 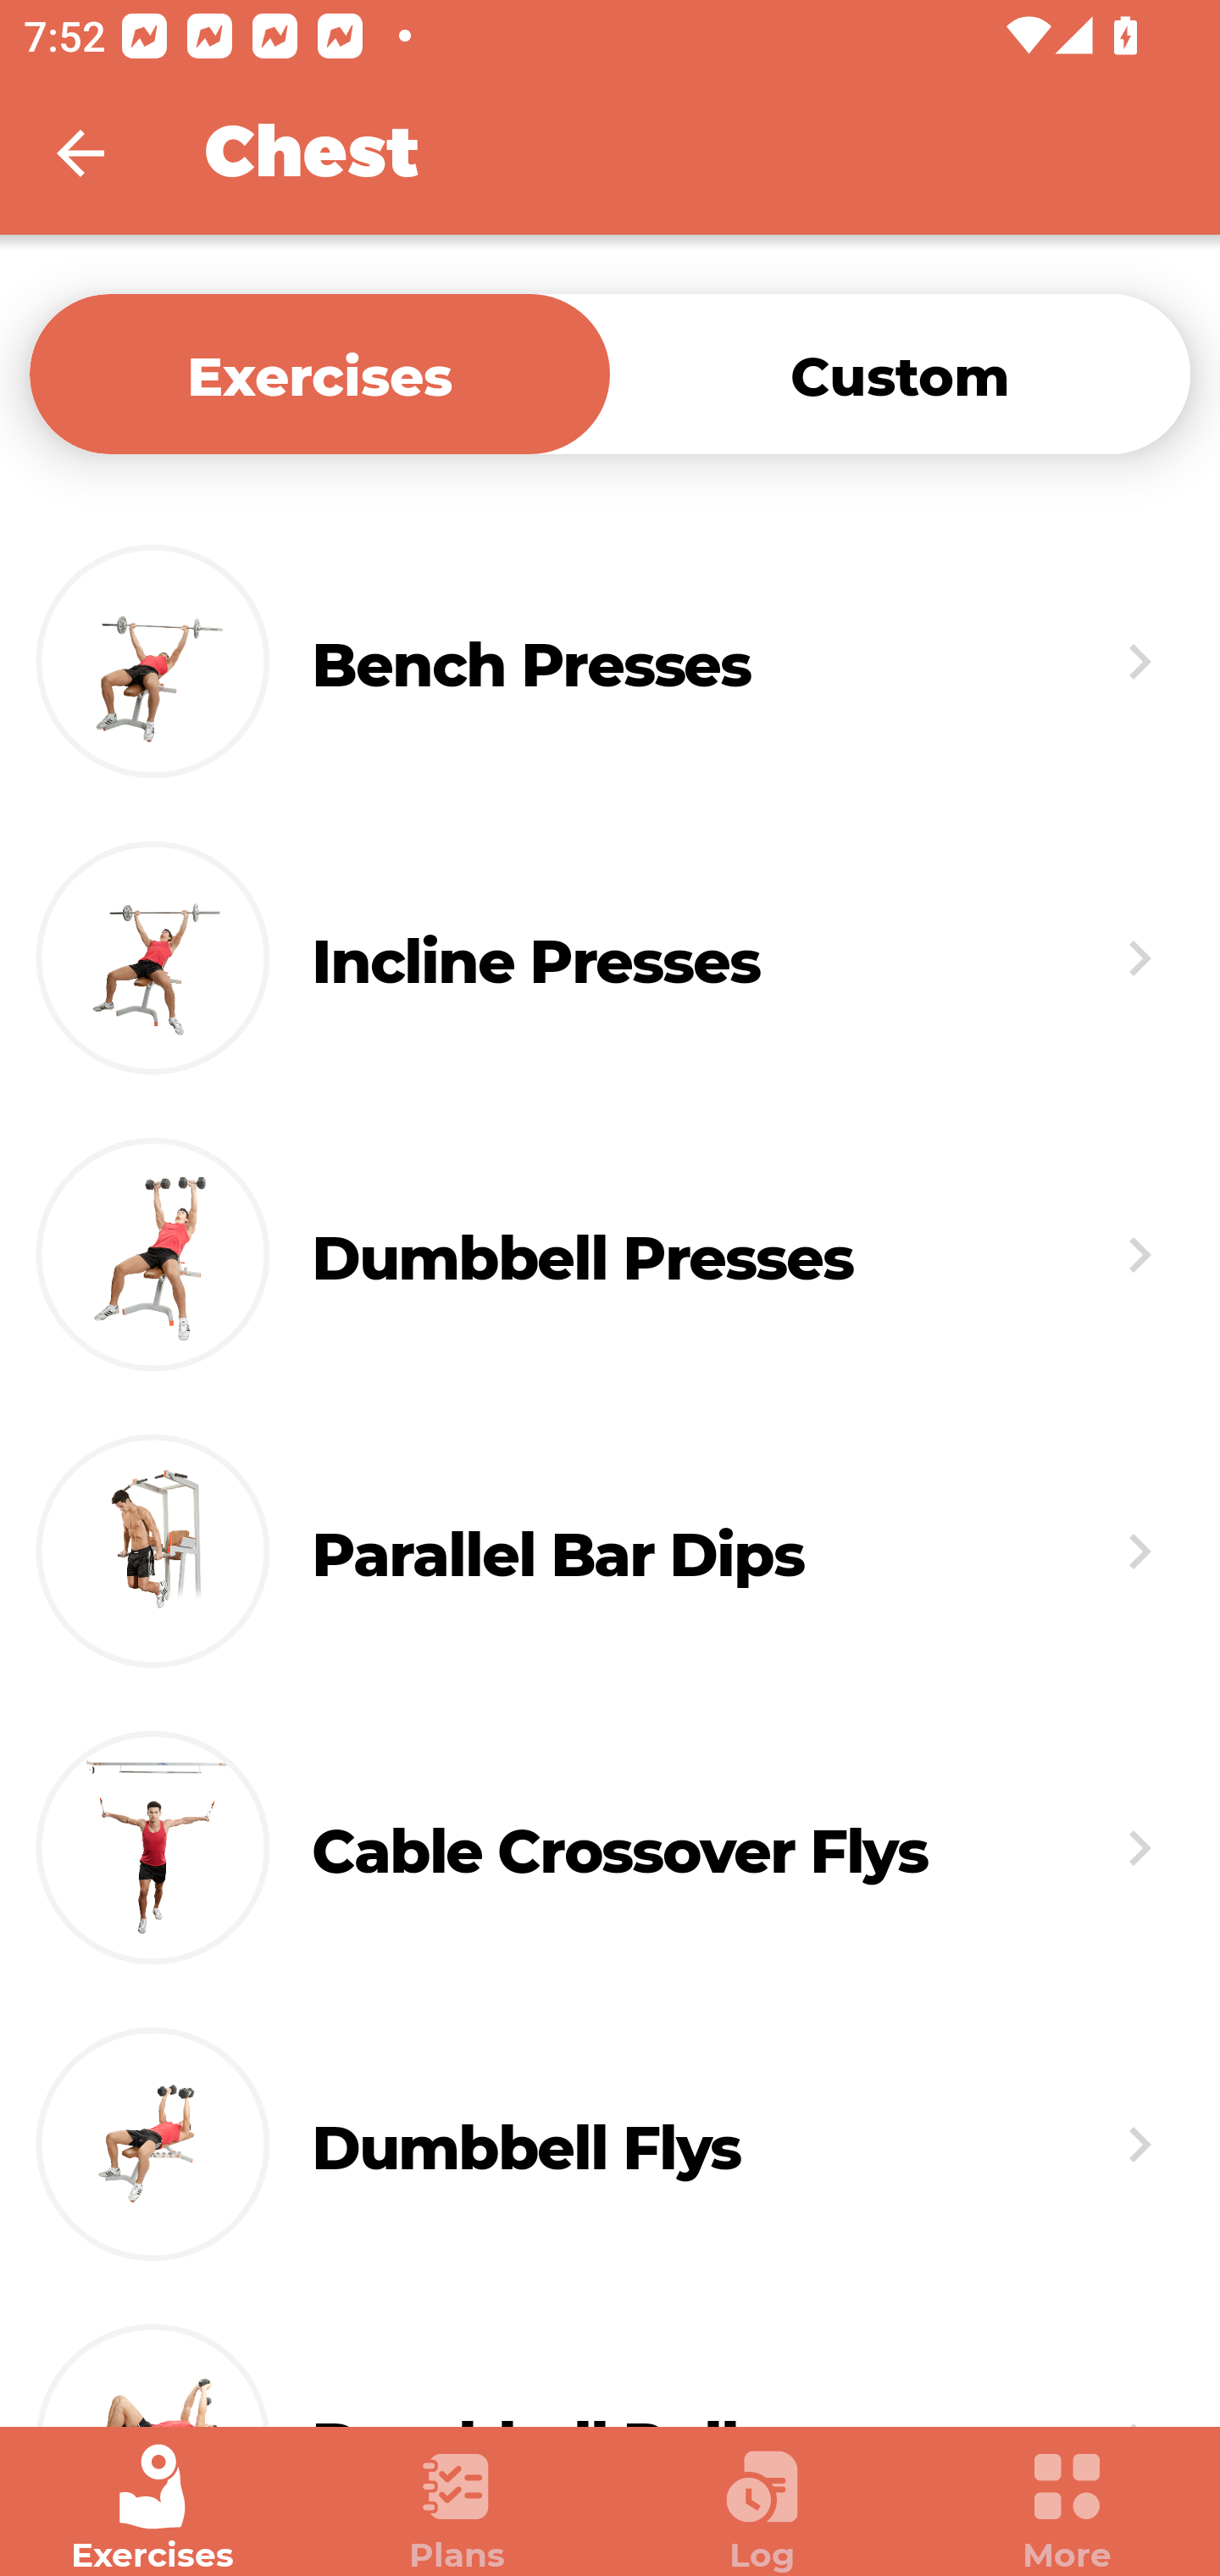 What do you see at coordinates (102, 153) in the screenshot?
I see `Back` at bounding box center [102, 153].